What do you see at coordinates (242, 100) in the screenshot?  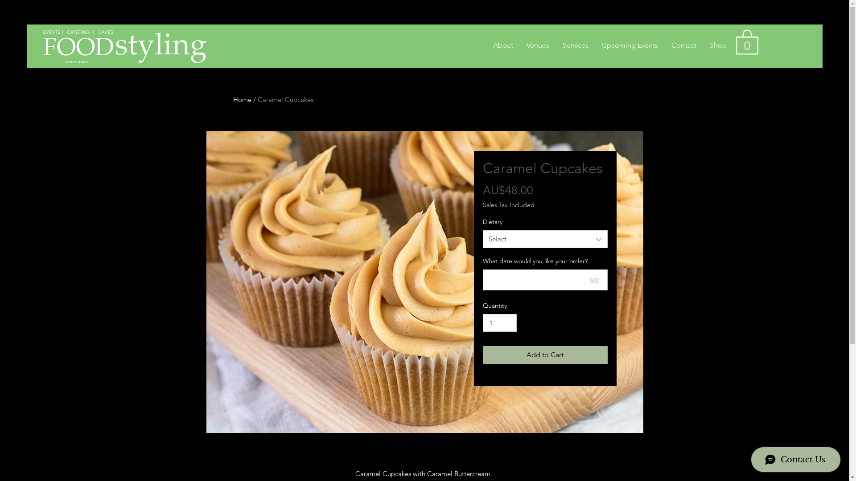 I see `Home` at bounding box center [242, 100].